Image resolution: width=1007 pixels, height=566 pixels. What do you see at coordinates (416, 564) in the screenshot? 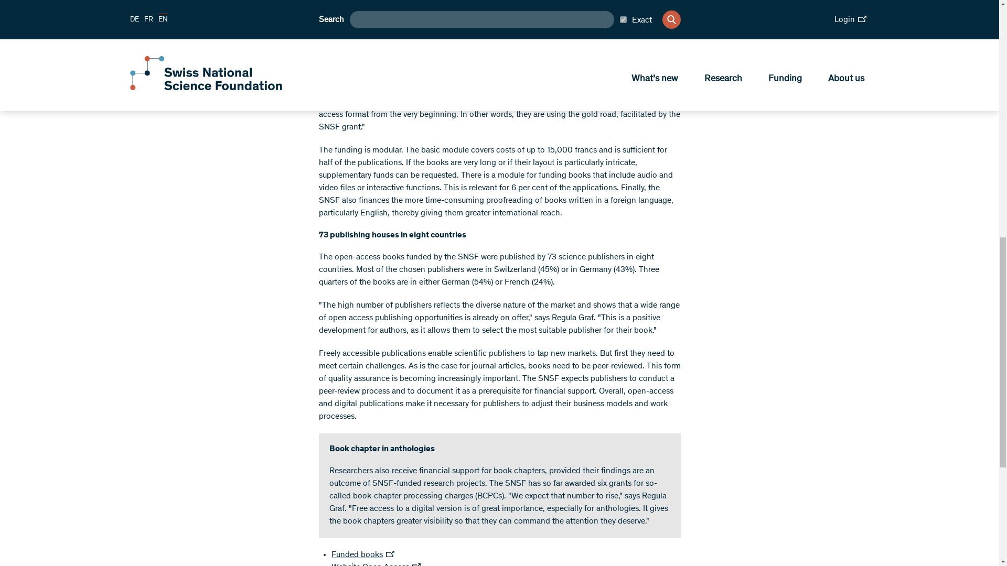
I see `External Link Icon` at bounding box center [416, 564].